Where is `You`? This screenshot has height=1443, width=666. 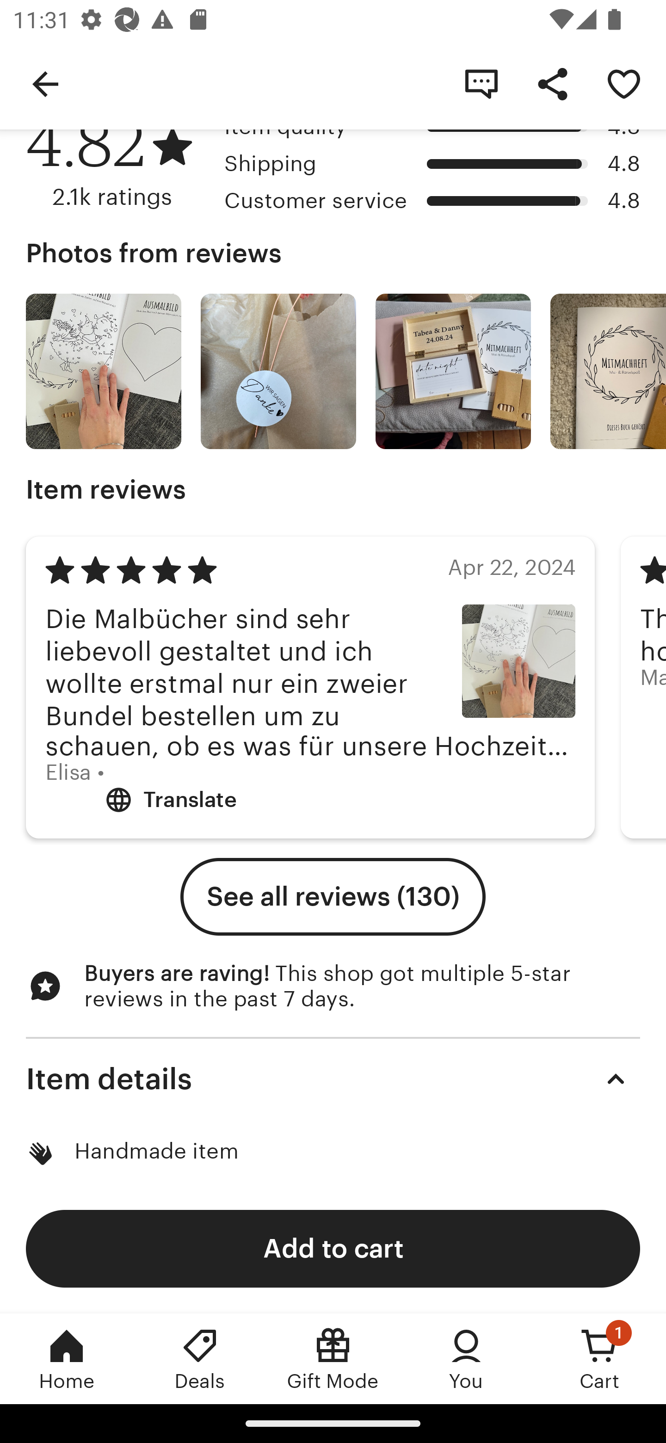 You is located at coordinates (466, 1358).